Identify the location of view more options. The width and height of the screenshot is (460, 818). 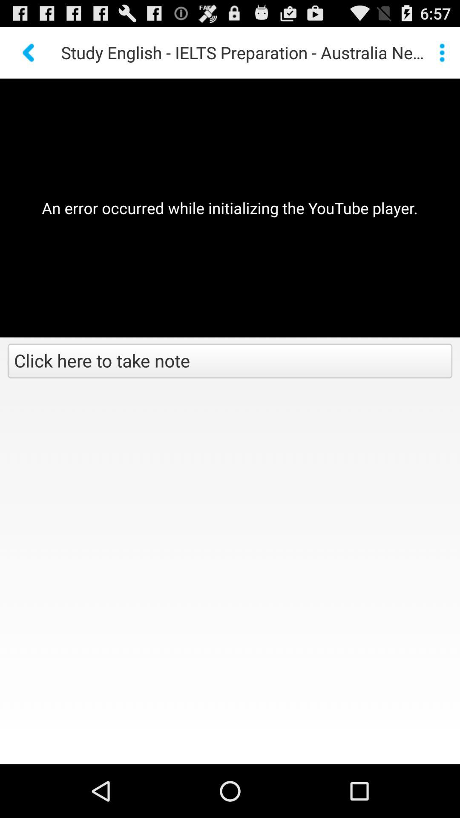
(442, 52).